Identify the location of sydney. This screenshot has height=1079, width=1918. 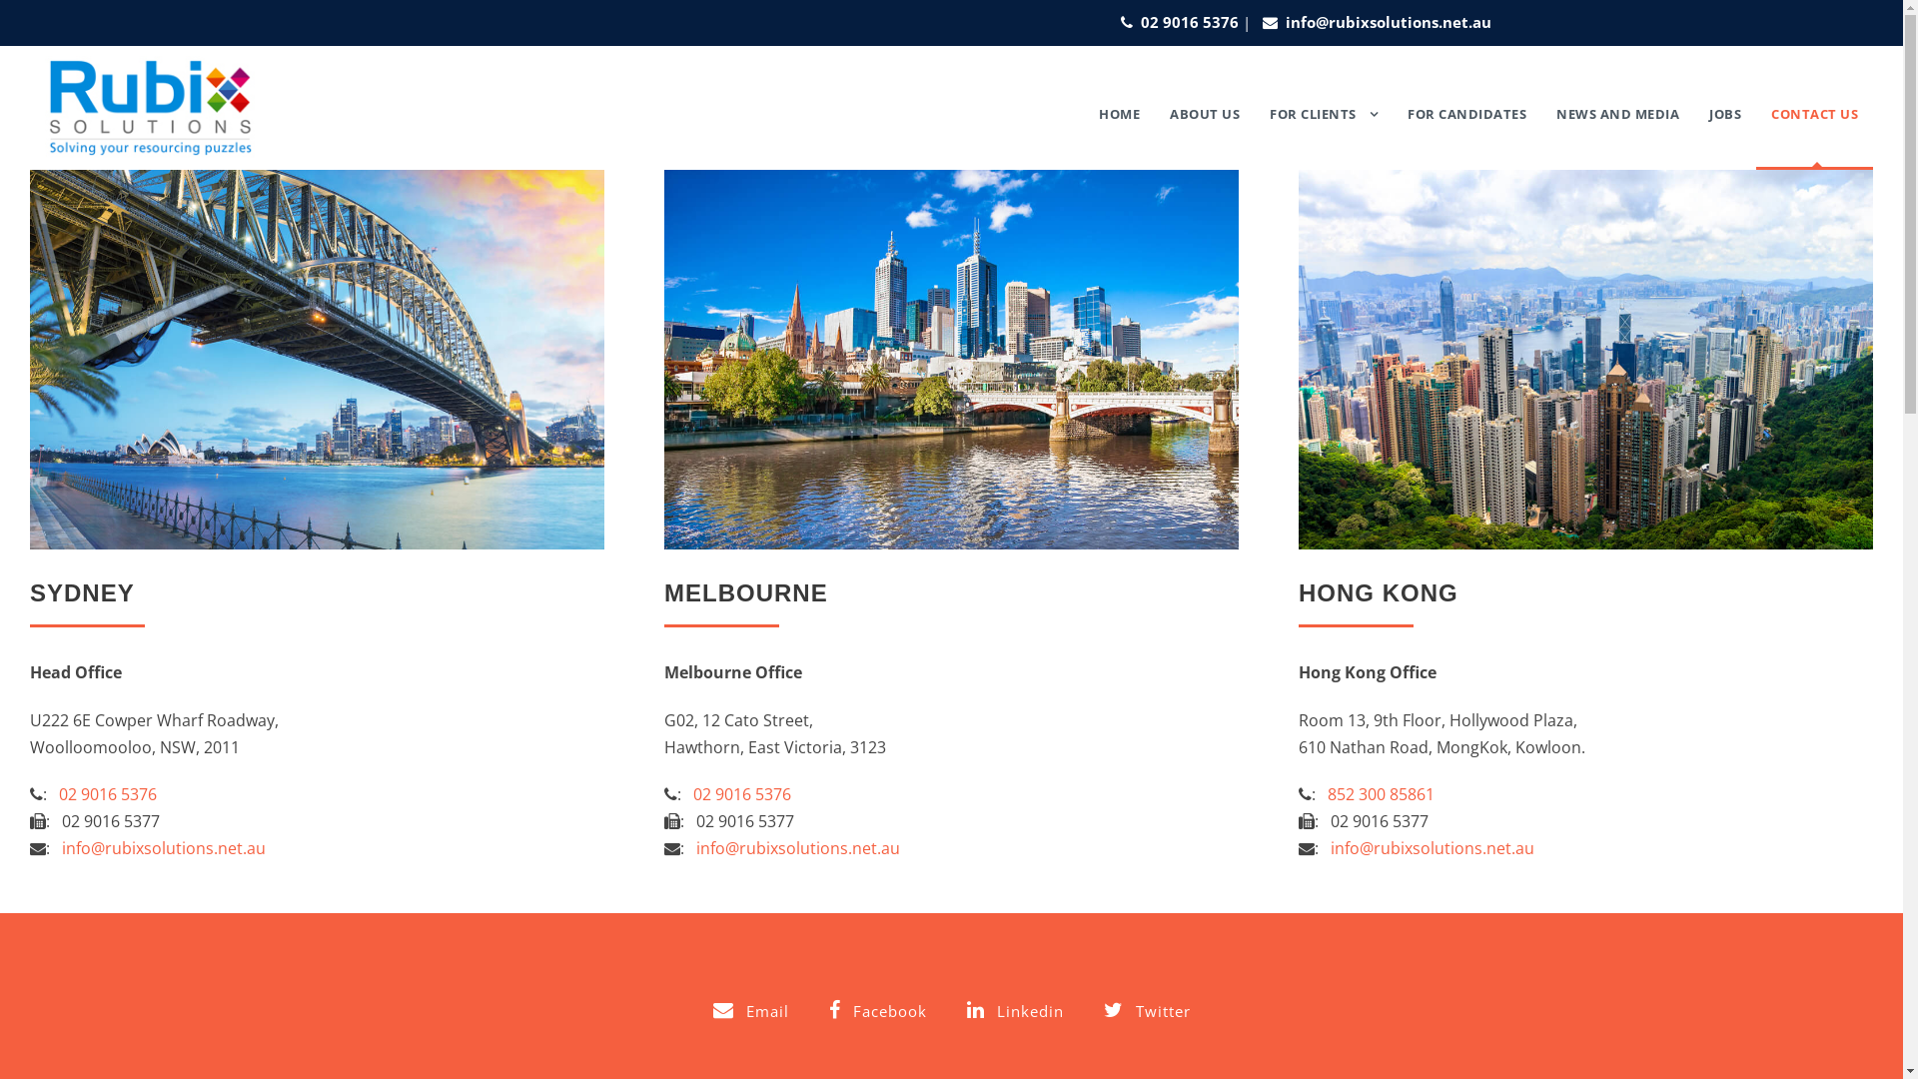
(318, 360).